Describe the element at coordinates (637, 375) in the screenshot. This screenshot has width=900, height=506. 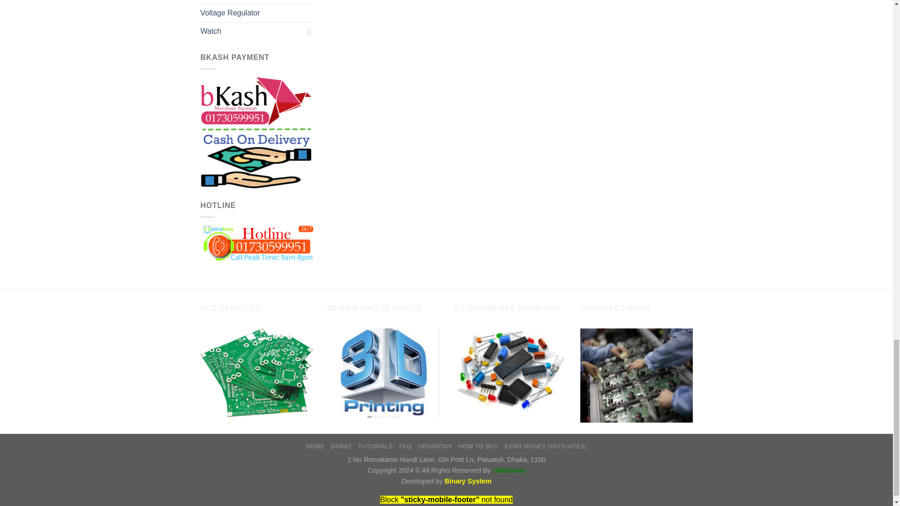
I see `Manufacturing` at that location.